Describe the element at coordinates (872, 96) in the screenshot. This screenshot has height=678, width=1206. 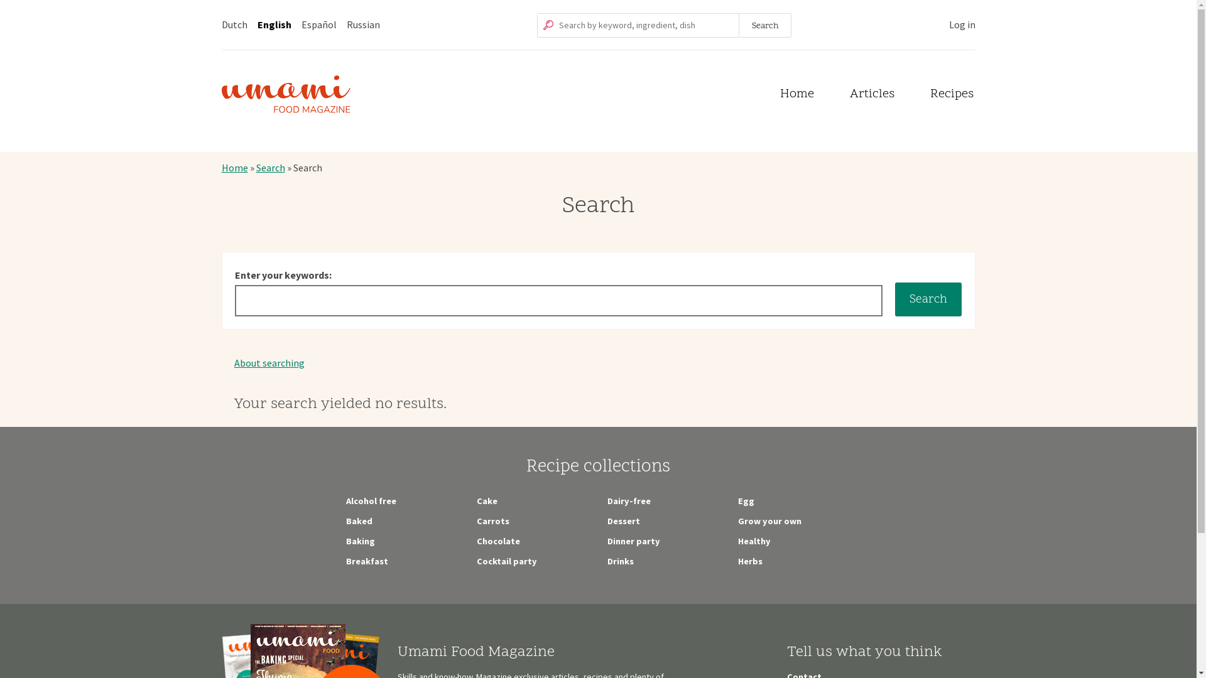
I see `Articles` at that location.